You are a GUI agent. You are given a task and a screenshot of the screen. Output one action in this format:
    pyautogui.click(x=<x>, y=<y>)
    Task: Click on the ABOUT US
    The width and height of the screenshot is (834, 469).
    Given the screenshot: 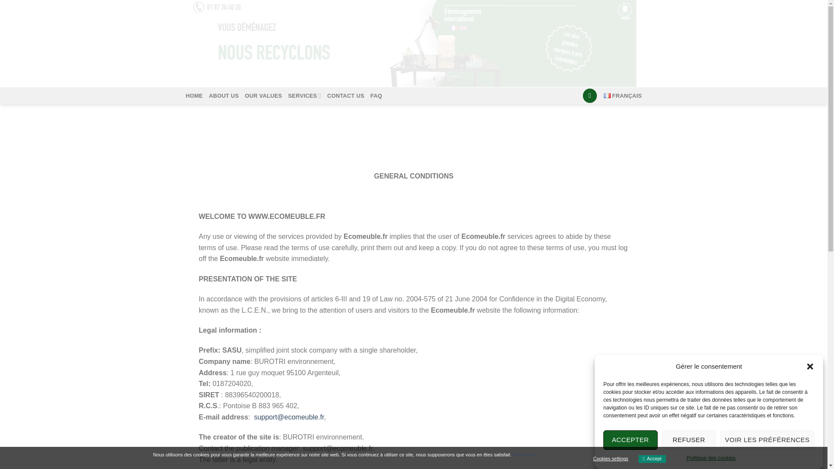 What is the action you would take?
    pyautogui.click(x=224, y=96)
    